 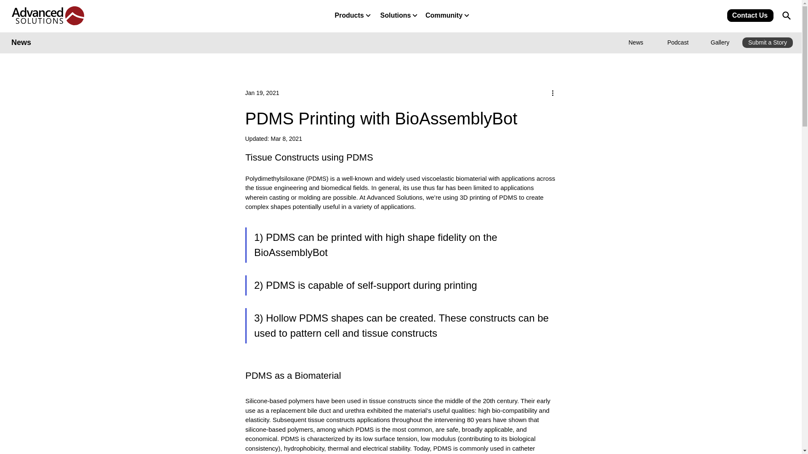 What do you see at coordinates (636, 42) in the screenshot?
I see `News` at bounding box center [636, 42].